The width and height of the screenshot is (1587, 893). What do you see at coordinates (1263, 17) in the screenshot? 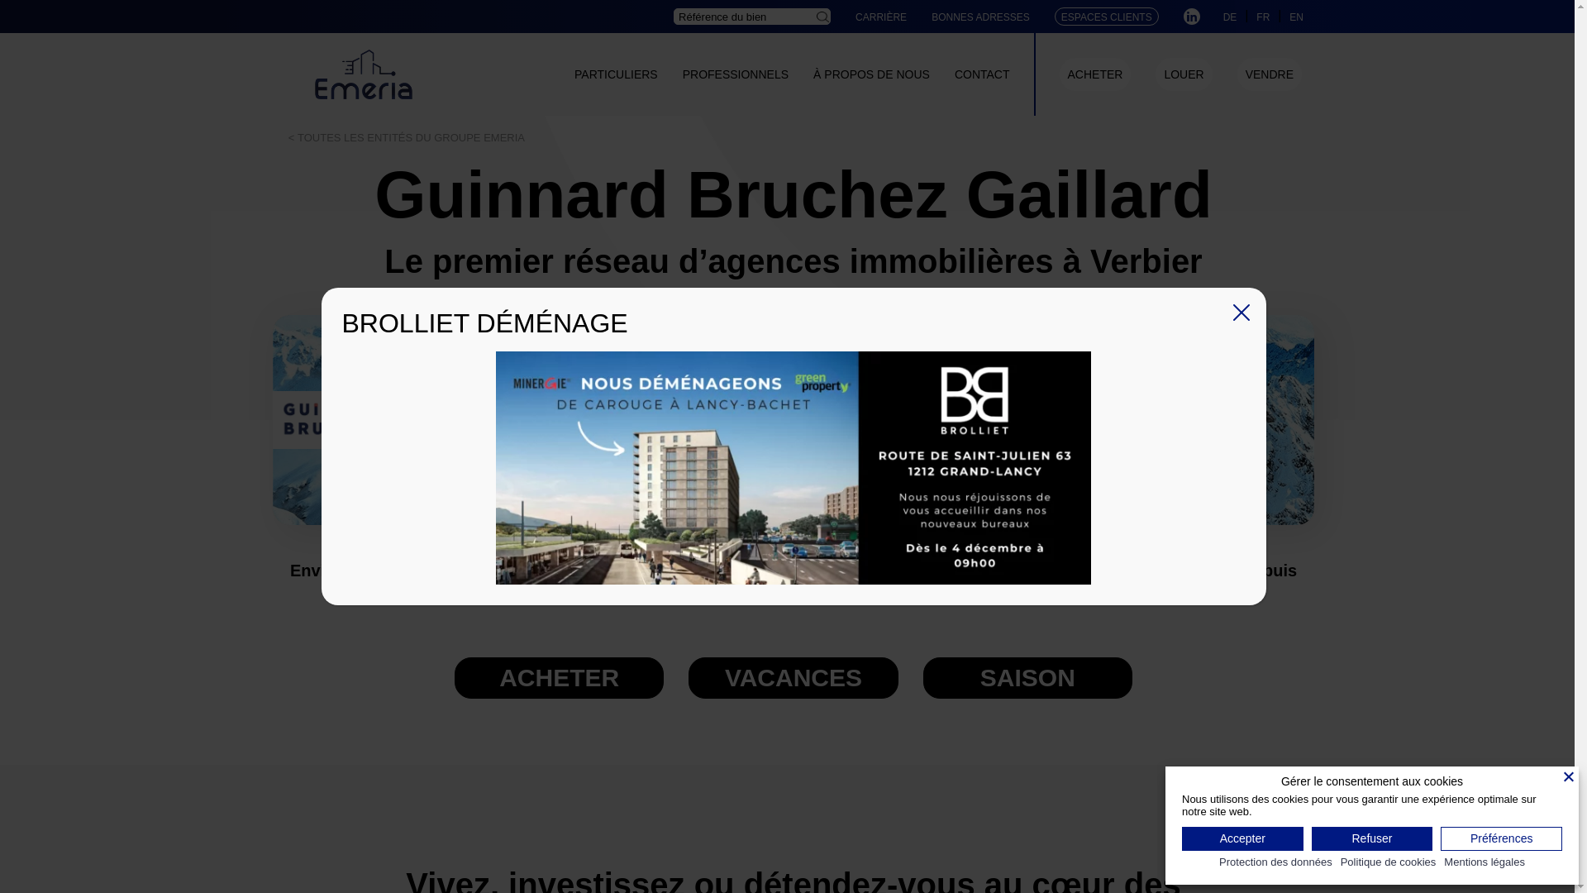
I see `FR` at bounding box center [1263, 17].